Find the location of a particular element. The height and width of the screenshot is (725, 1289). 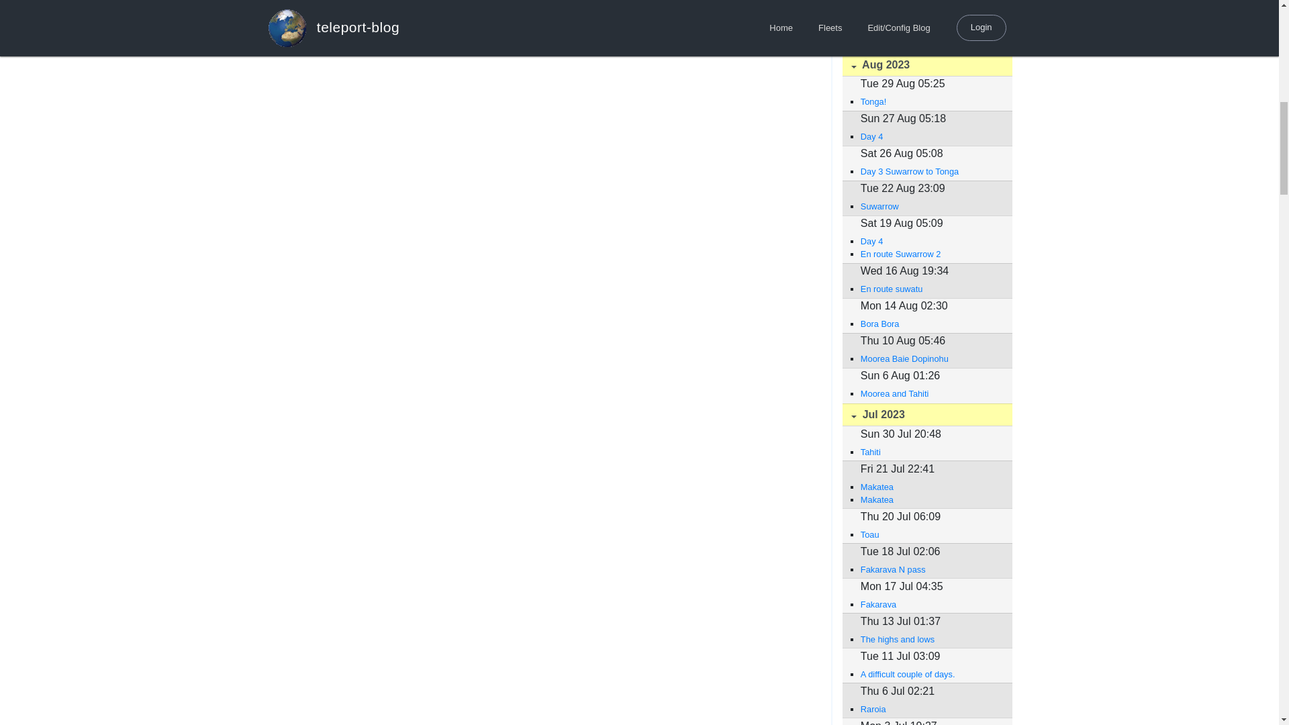

Foelifuka island is located at coordinates (930, 31).